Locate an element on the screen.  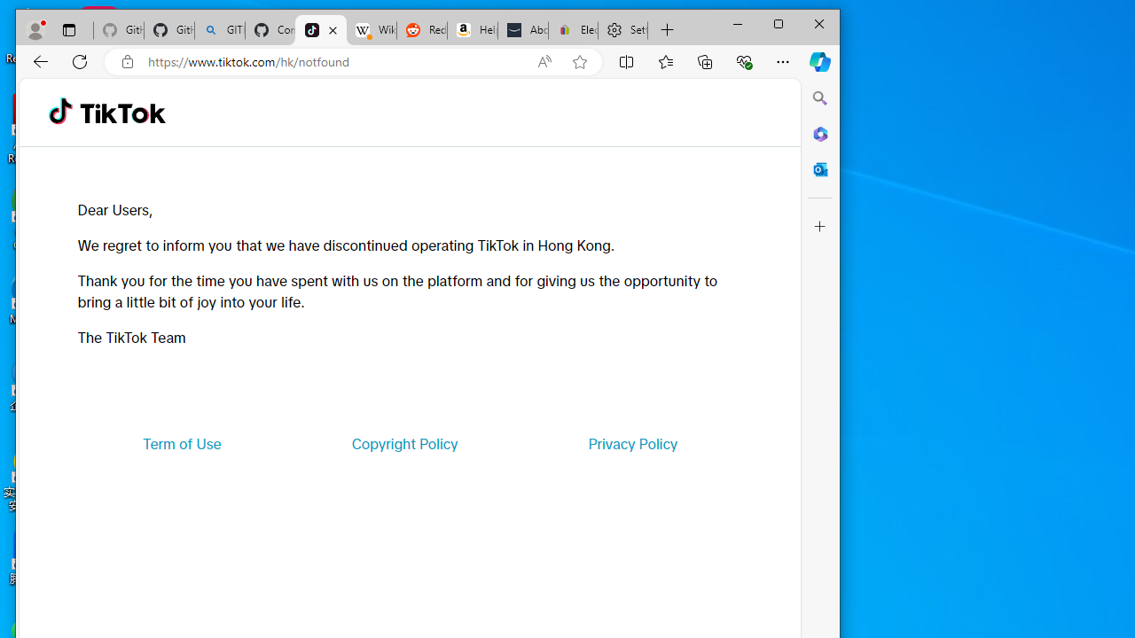
Maximize is located at coordinates (779, 23).